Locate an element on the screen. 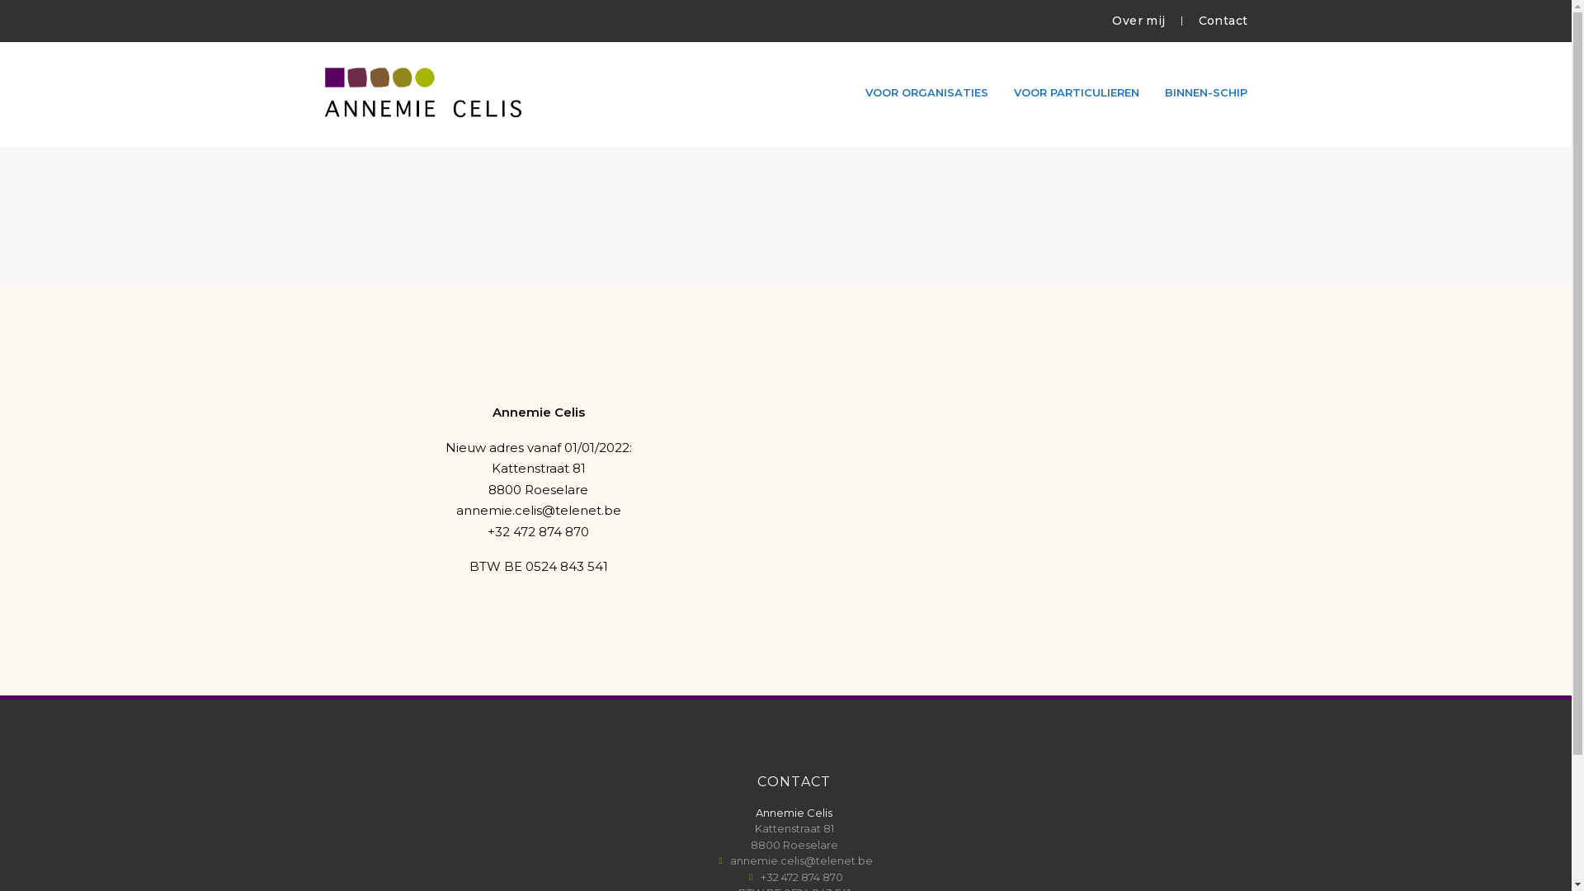 Image resolution: width=1584 pixels, height=891 pixels. +32 472 874 870 is located at coordinates (794, 878).